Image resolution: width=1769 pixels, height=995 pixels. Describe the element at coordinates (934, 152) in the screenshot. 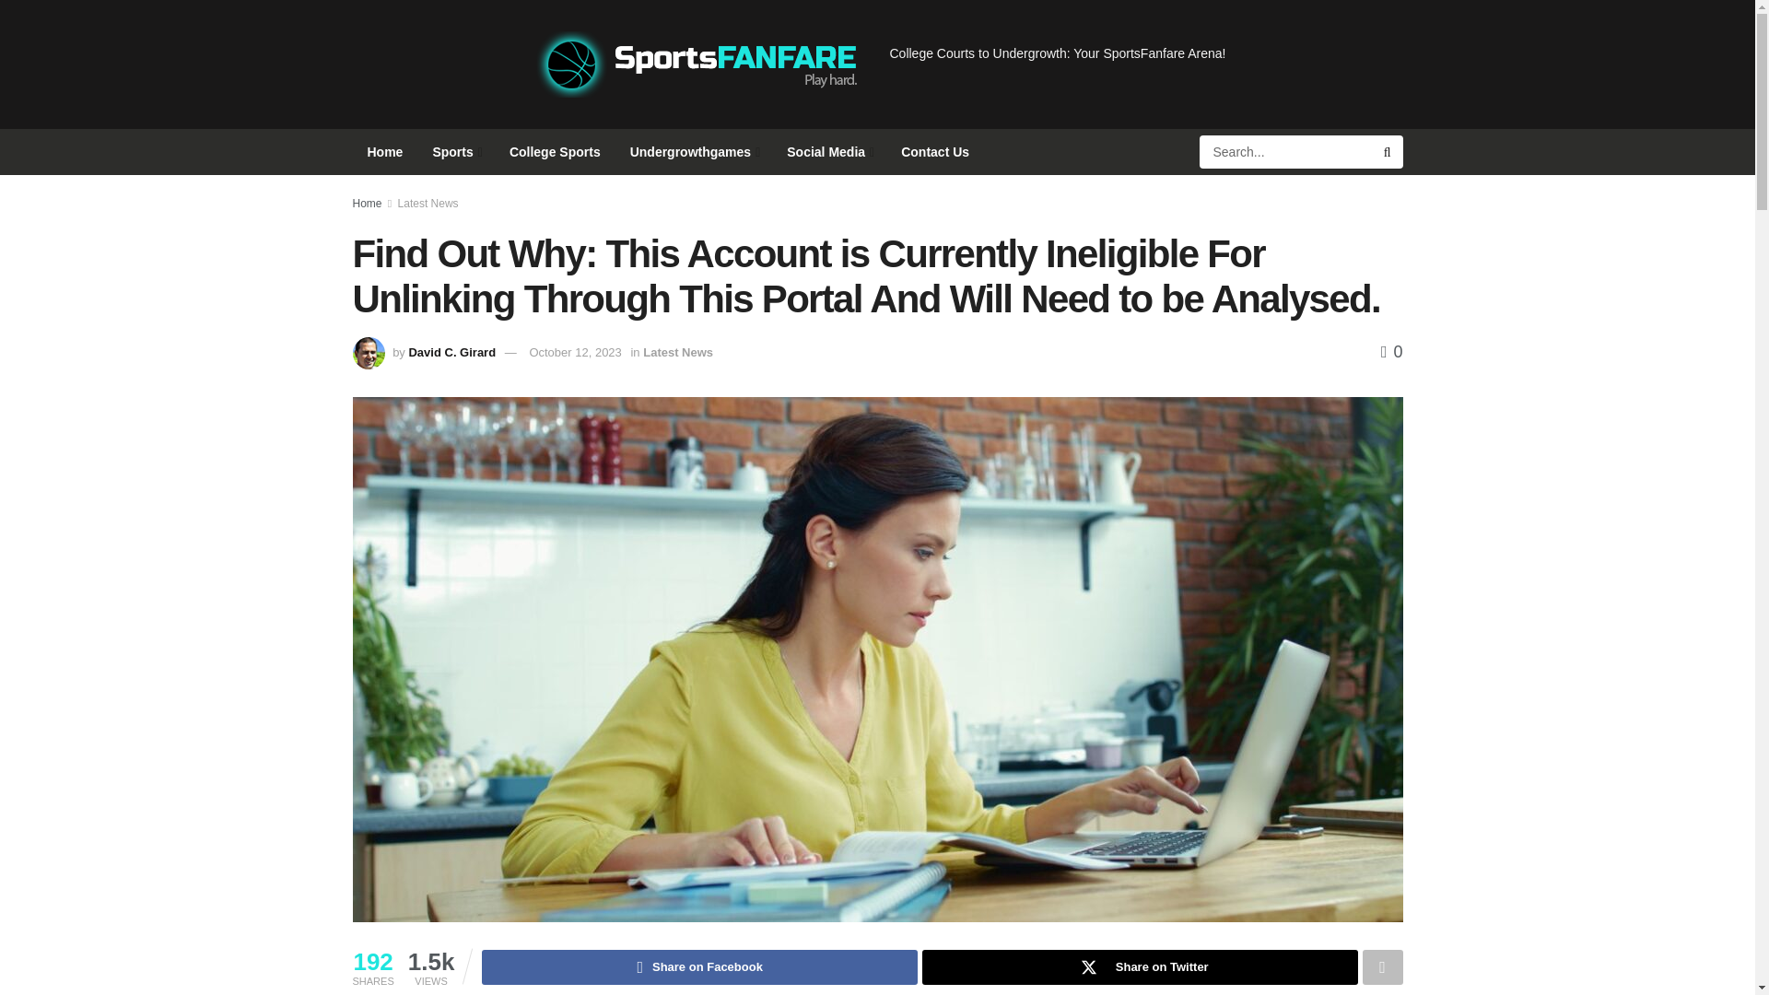

I see `Contact Us` at that location.